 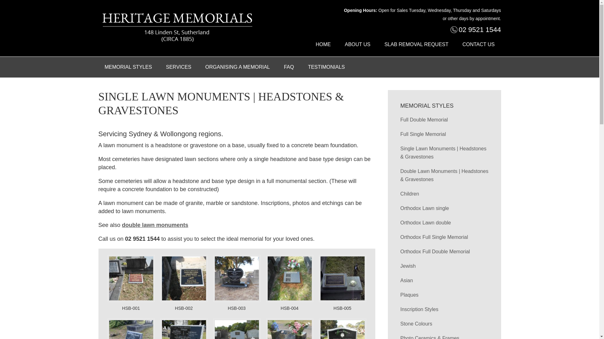 What do you see at coordinates (425, 223) in the screenshot?
I see `Orthodox Lawn double` at bounding box center [425, 223].